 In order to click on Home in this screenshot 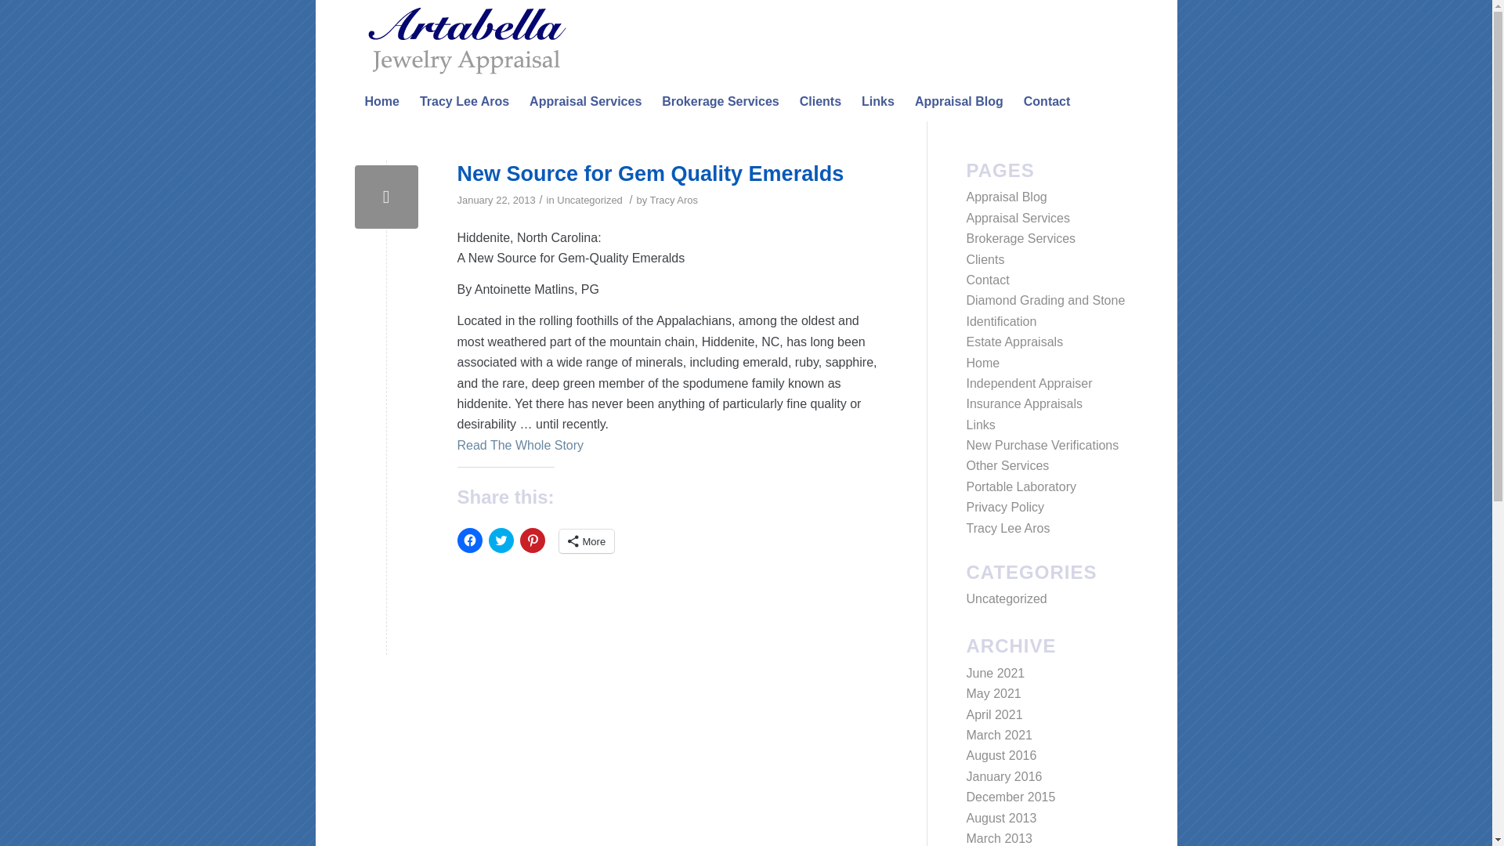, I will do `click(381, 102)`.